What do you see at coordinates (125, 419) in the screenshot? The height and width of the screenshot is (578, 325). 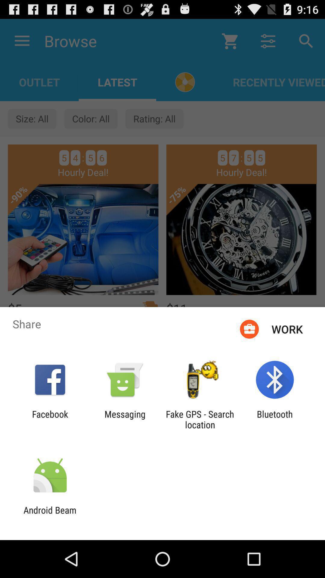 I see `flip until the messaging icon` at bounding box center [125, 419].